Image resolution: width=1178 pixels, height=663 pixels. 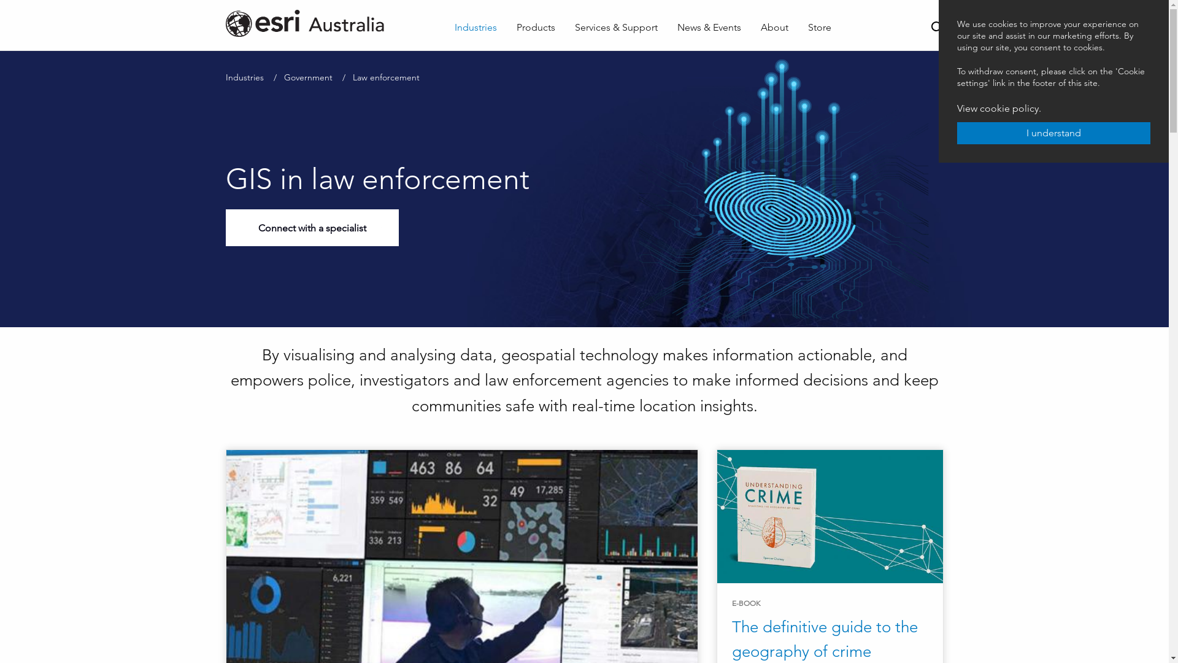 I want to click on Services & Support, so click(x=616, y=28).